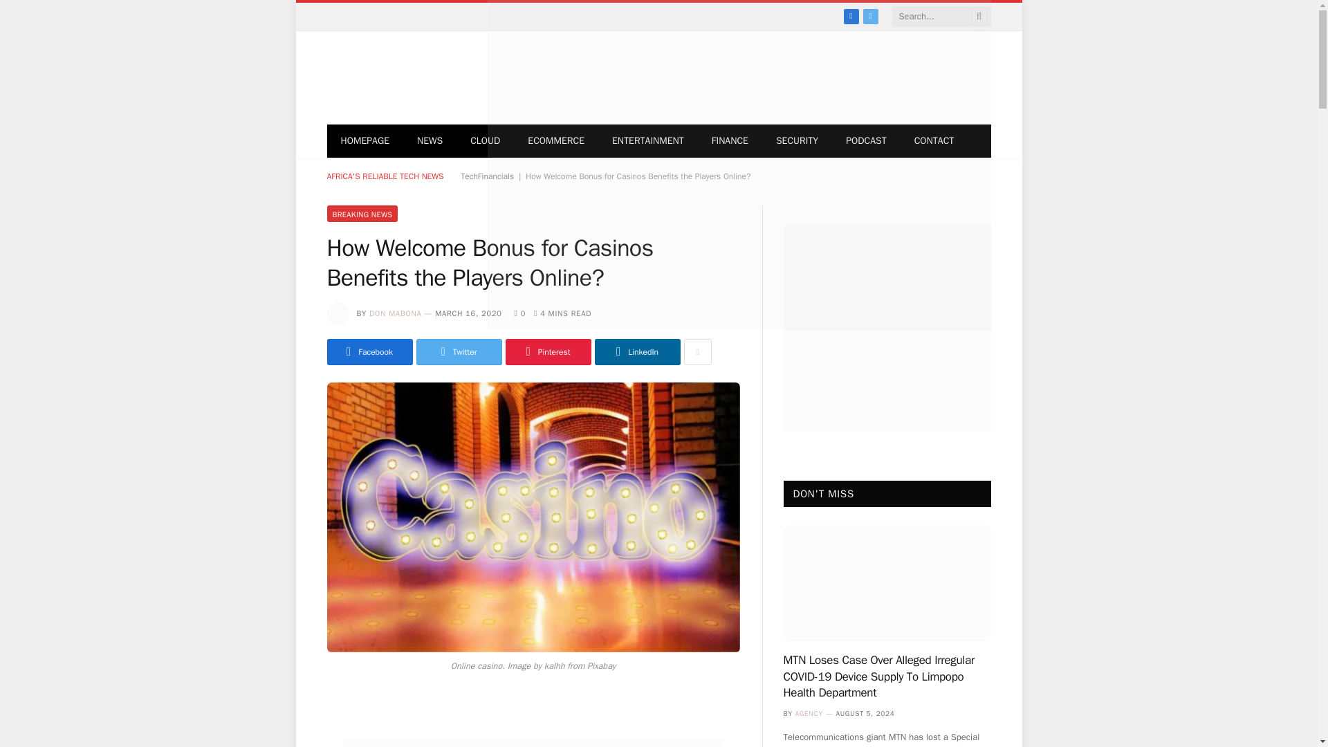 The height and width of the screenshot is (747, 1328). What do you see at coordinates (365, 141) in the screenshot?
I see `HOMEPAGE` at bounding box center [365, 141].